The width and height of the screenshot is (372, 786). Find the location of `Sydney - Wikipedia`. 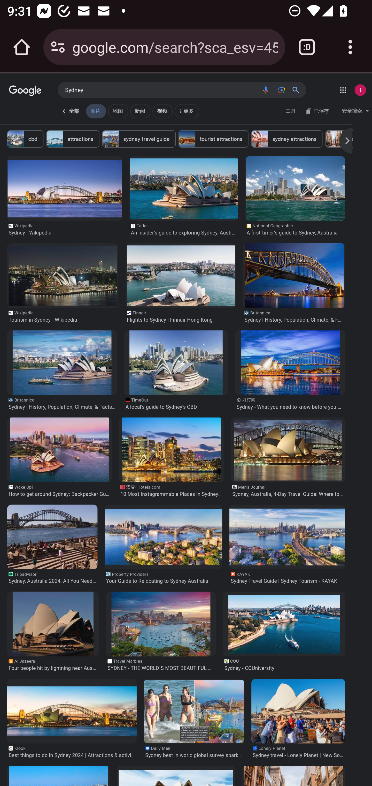

Sydney - Wikipedia is located at coordinates (65, 188).